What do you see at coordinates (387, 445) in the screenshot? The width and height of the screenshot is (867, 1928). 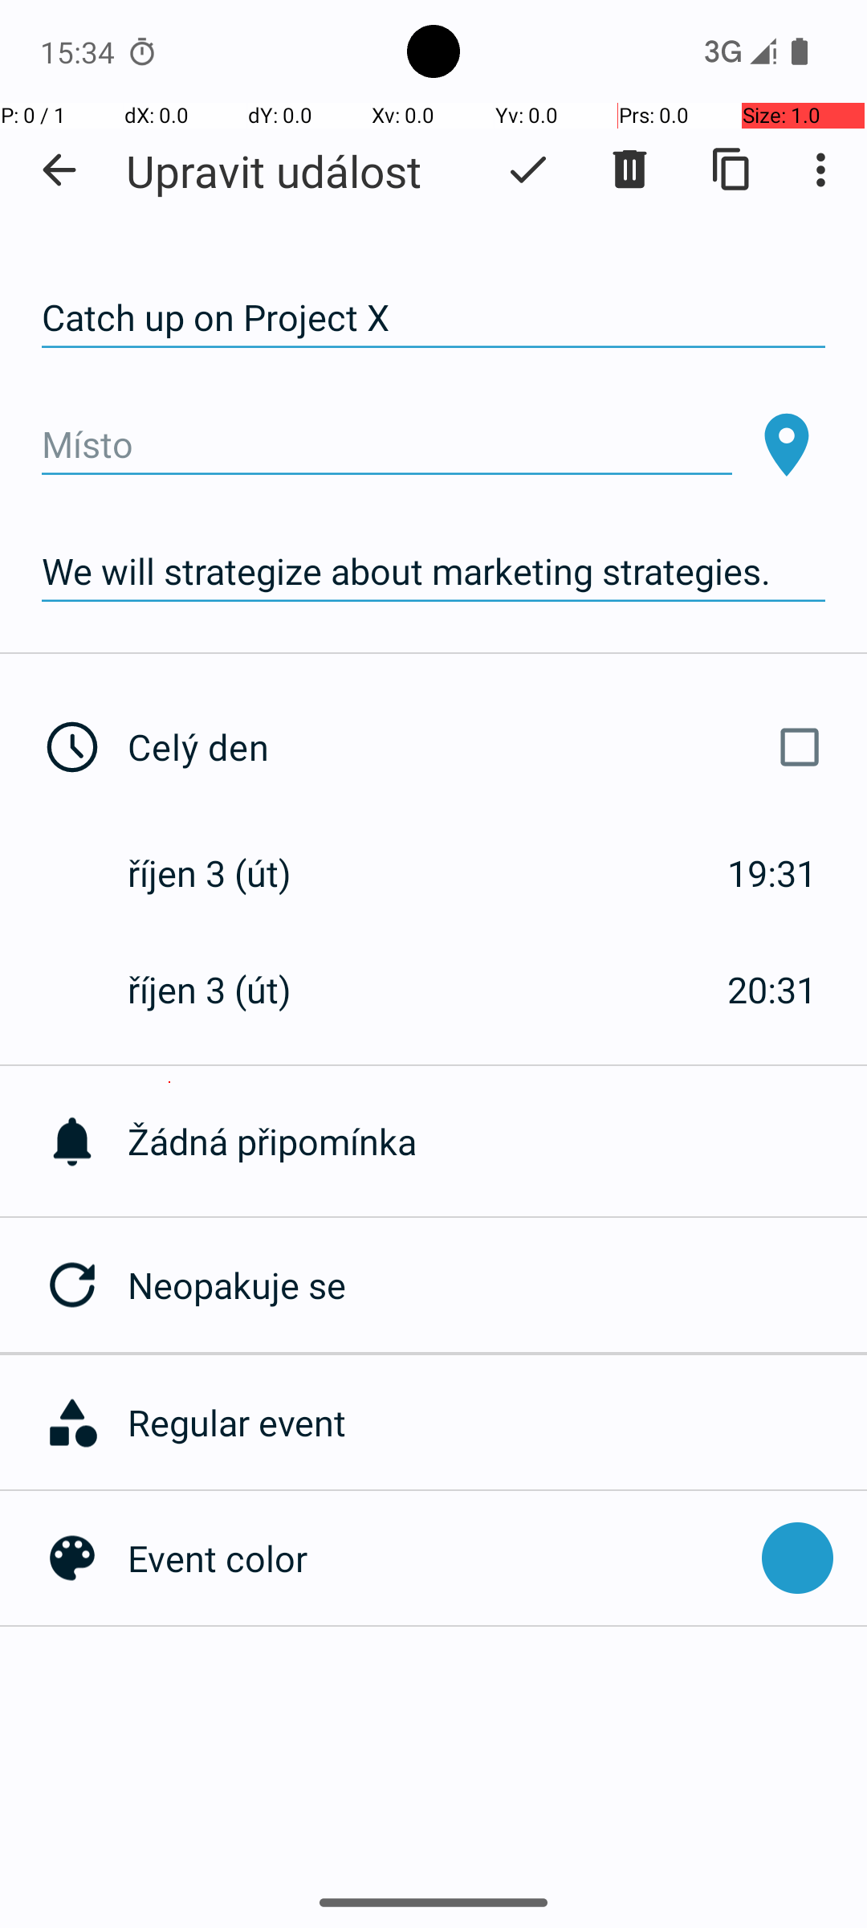 I see `Místo` at bounding box center [387, 445].